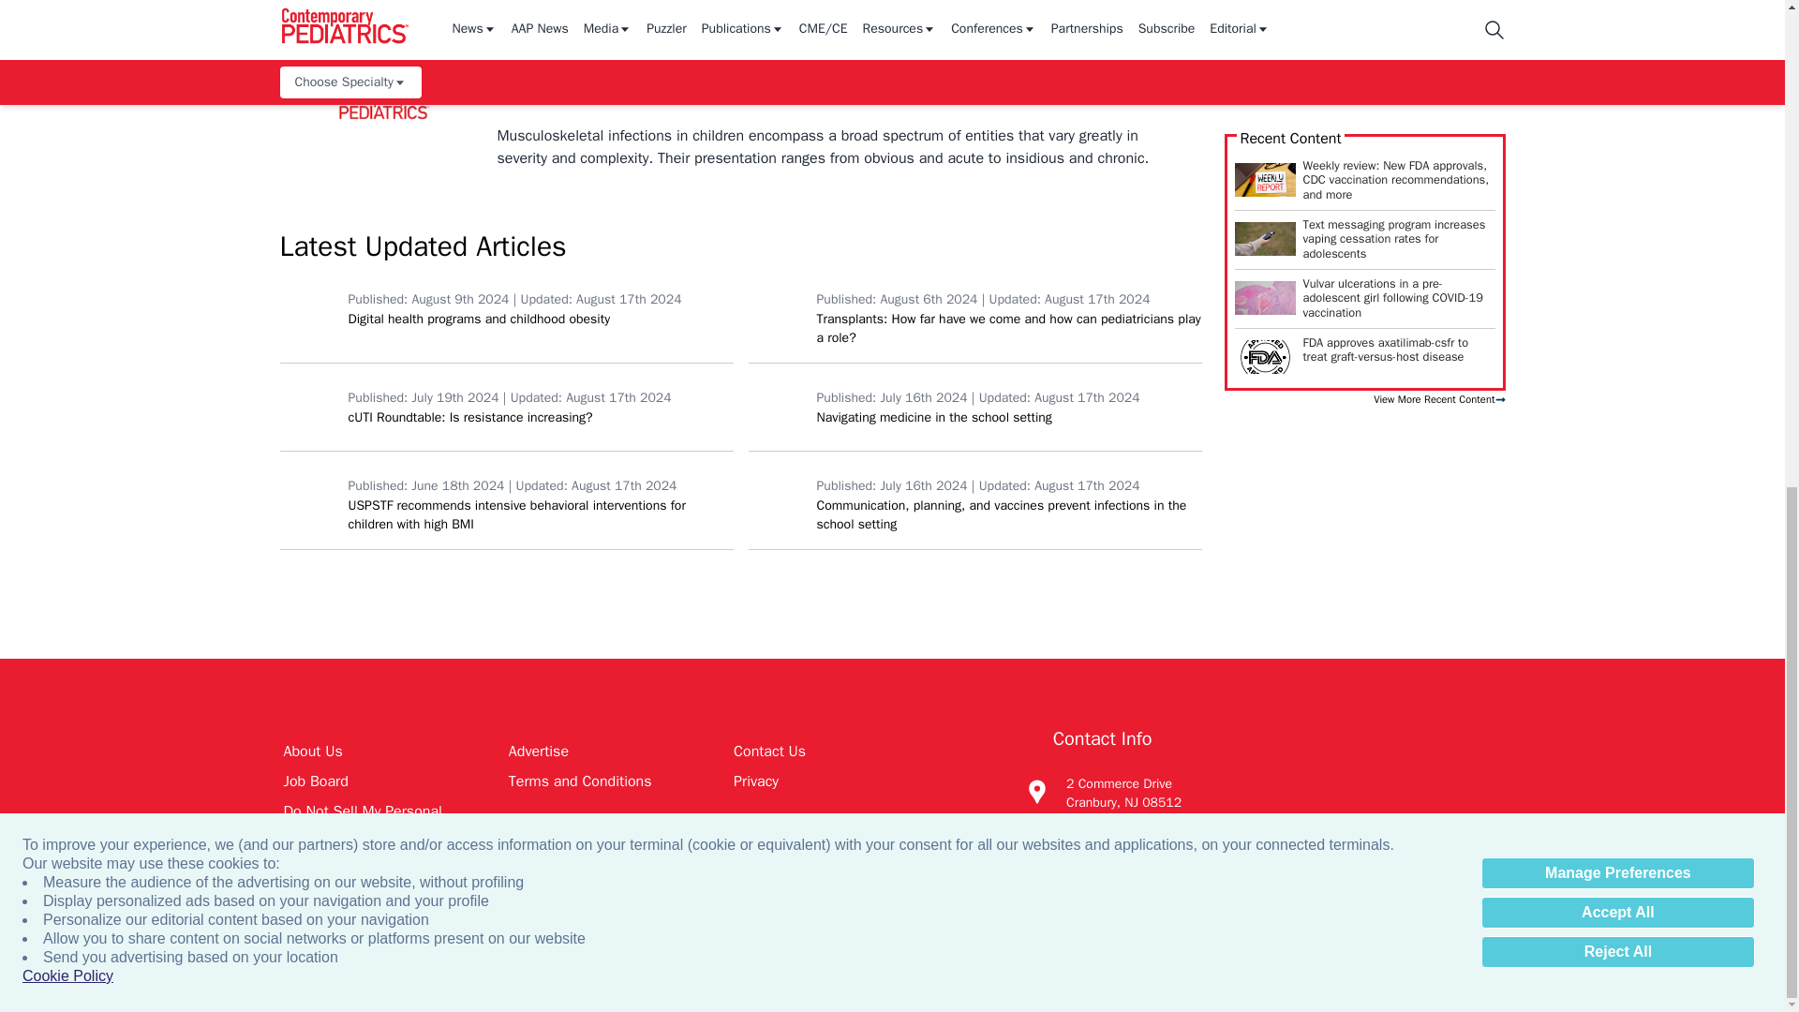  I want to click on cUTI Roundtable: Is resistance increasing?, so click(309, 407).